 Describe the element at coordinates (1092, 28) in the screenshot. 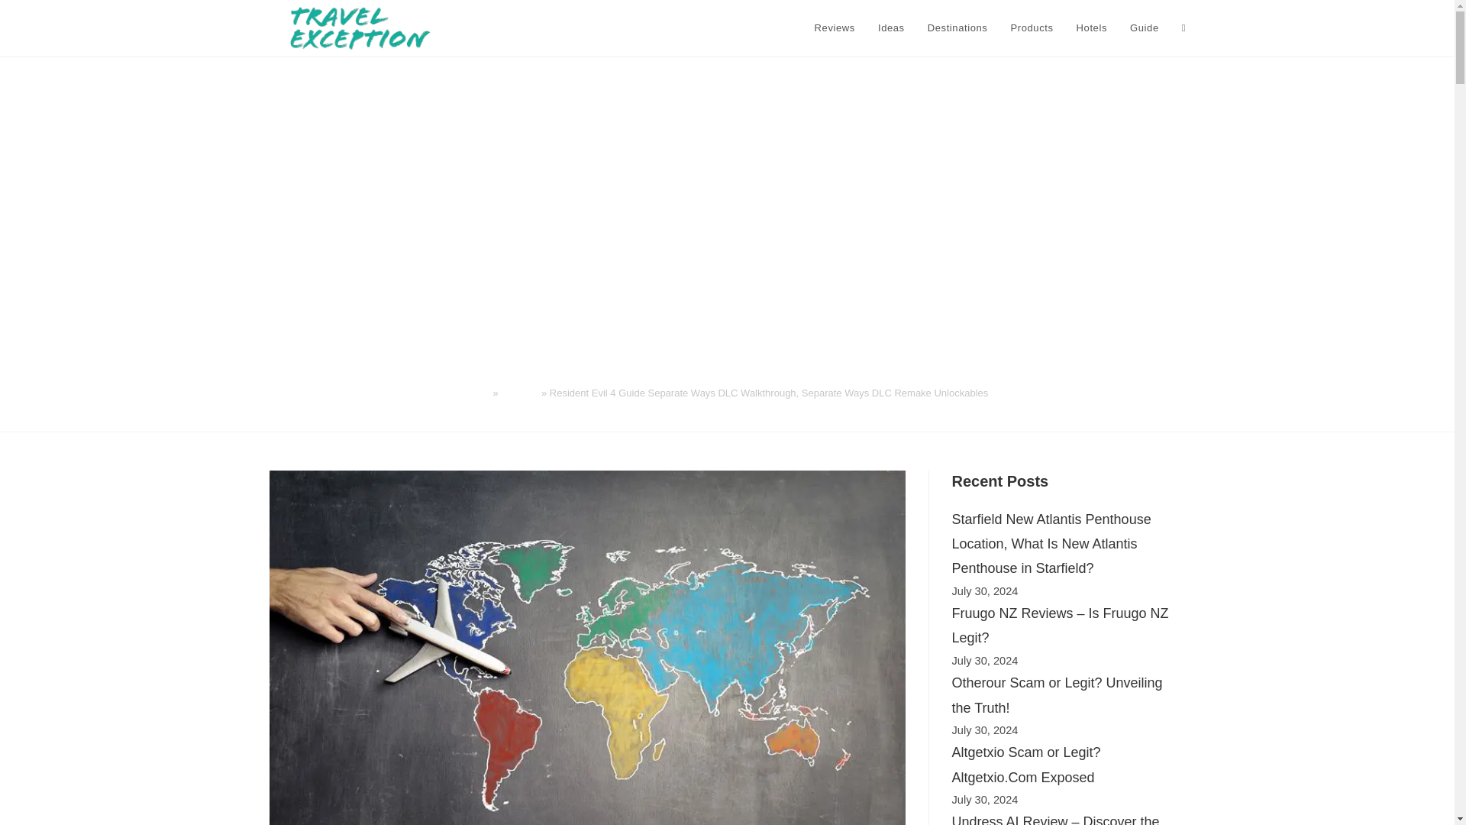

I see `Hotels` at that location.